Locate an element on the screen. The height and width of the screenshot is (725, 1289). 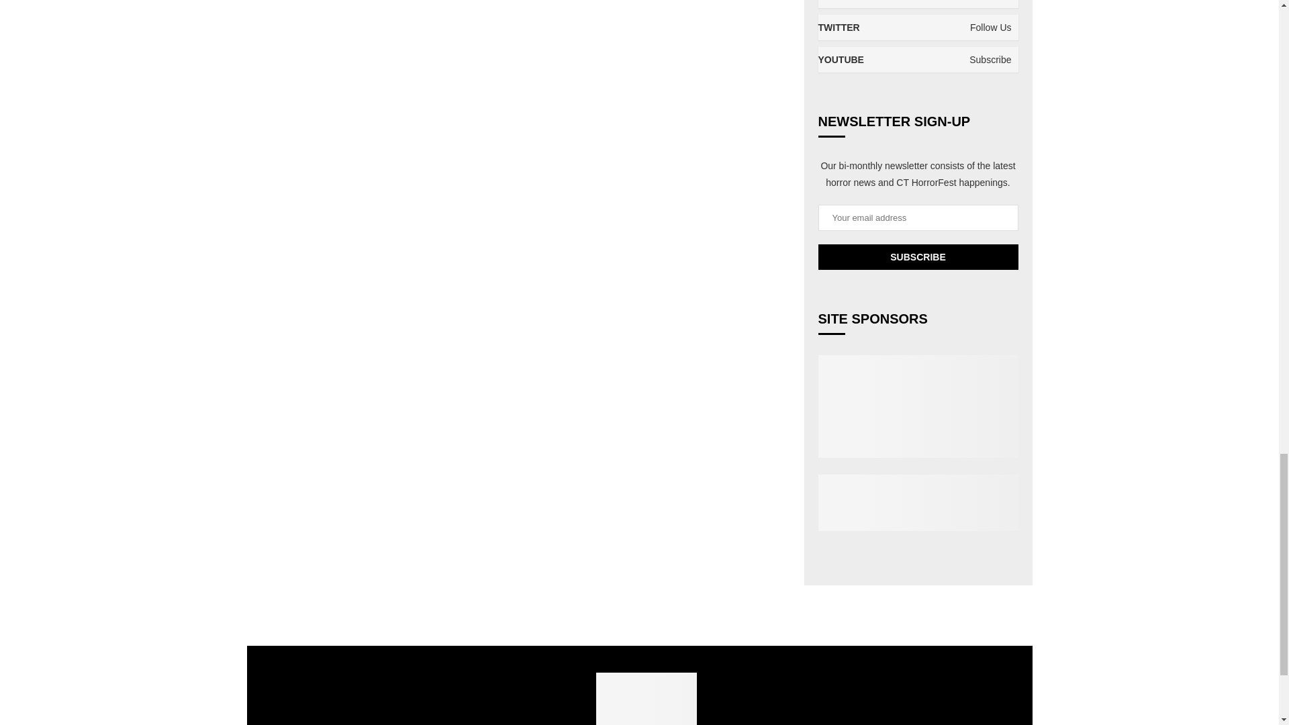
Subscribe is located at coordinates (917, 256).